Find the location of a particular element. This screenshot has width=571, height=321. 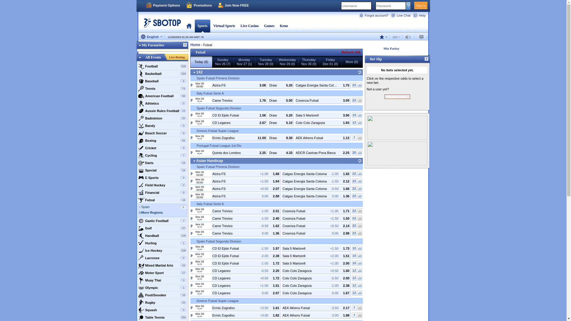

Hurling
1 is located at coordinates (162, 243).